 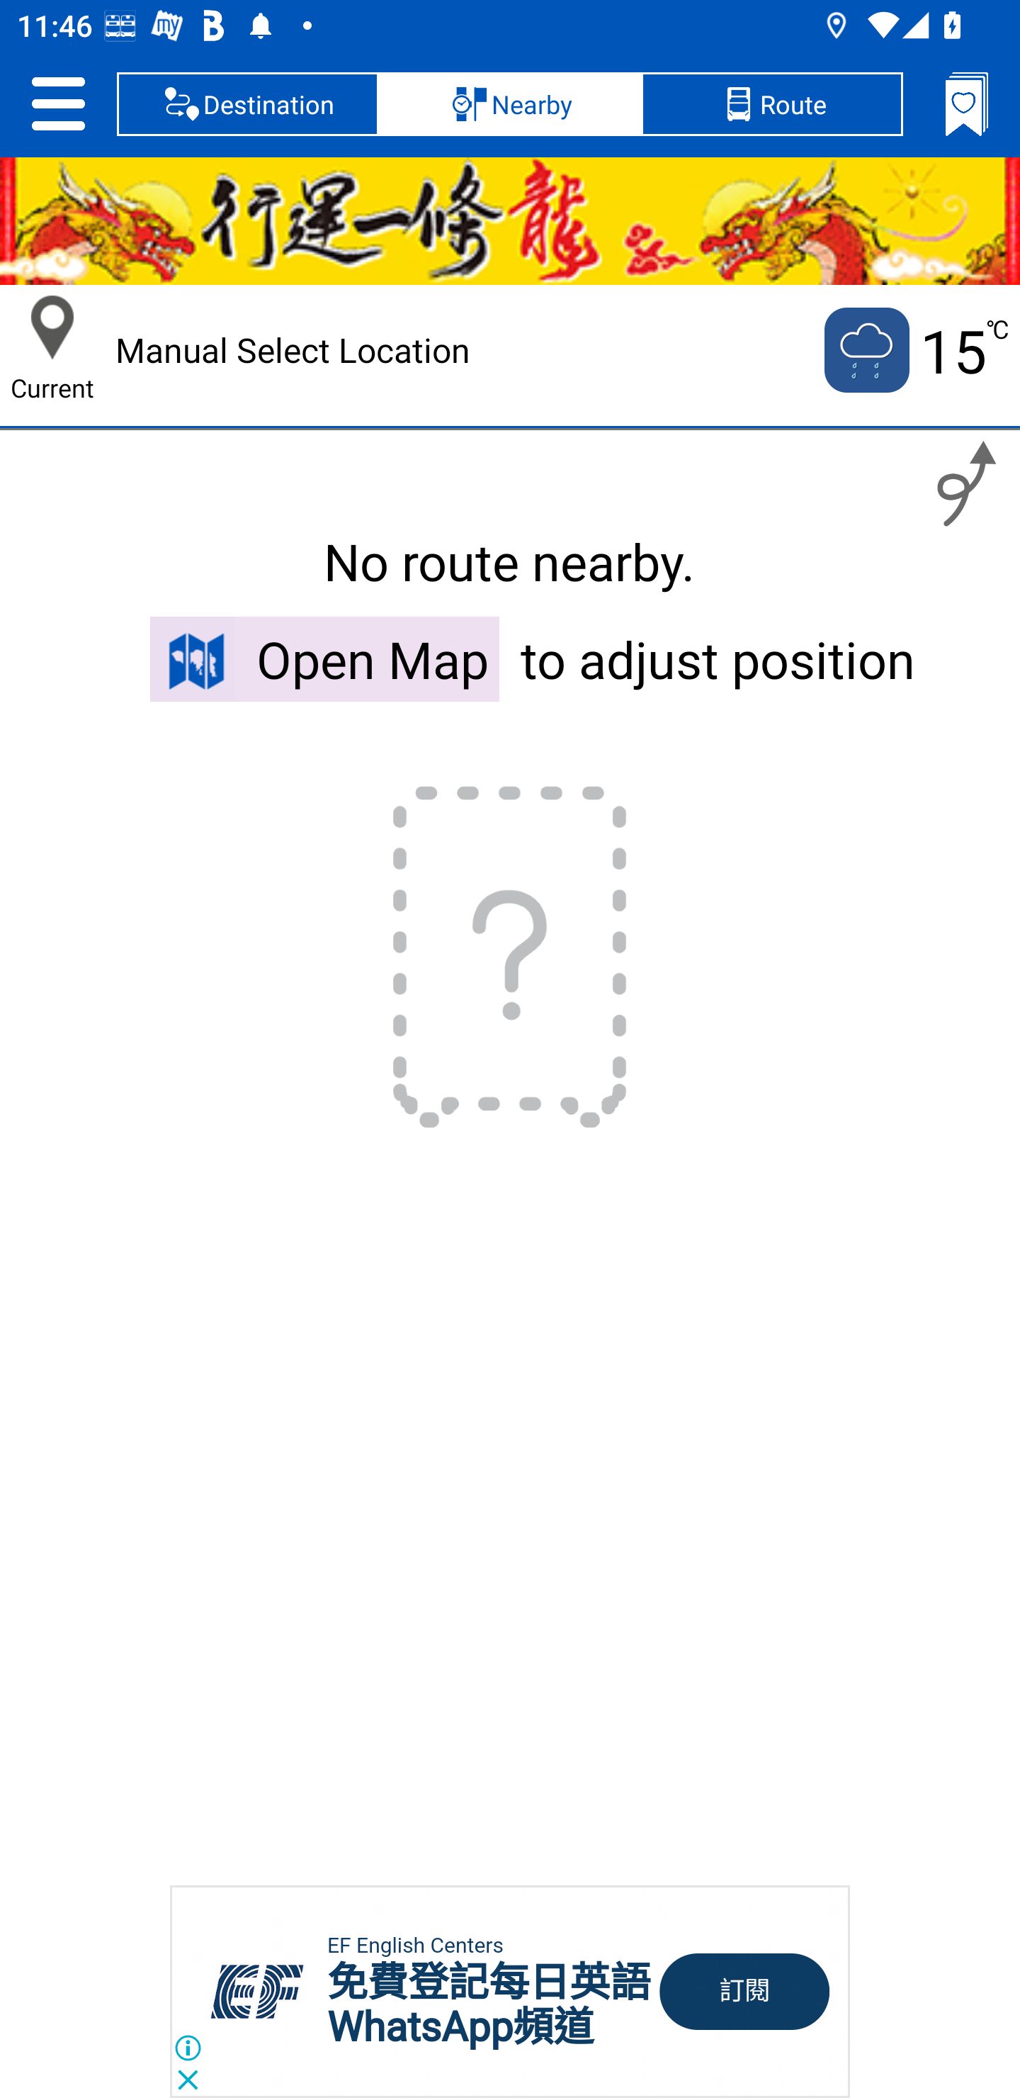 What do you see at coordinates (966, 103) in the screenshot?
I see `Bookmarks` at bounding box center [966, 103].